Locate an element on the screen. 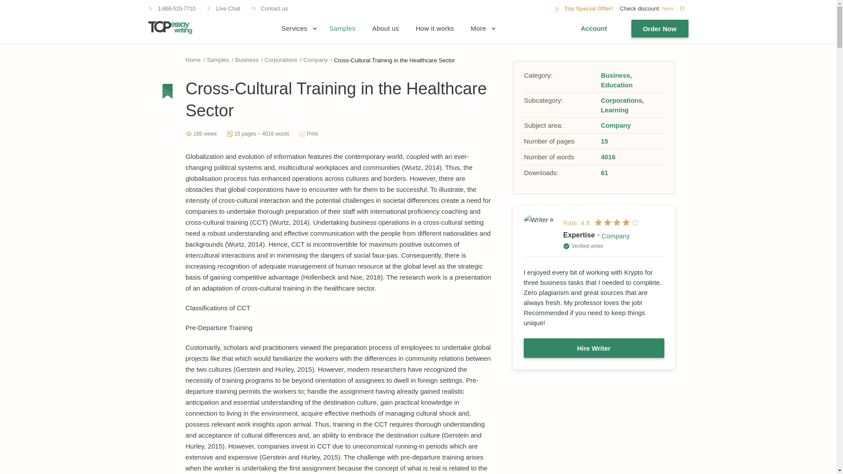  Business is located at coordinates (616, 75).